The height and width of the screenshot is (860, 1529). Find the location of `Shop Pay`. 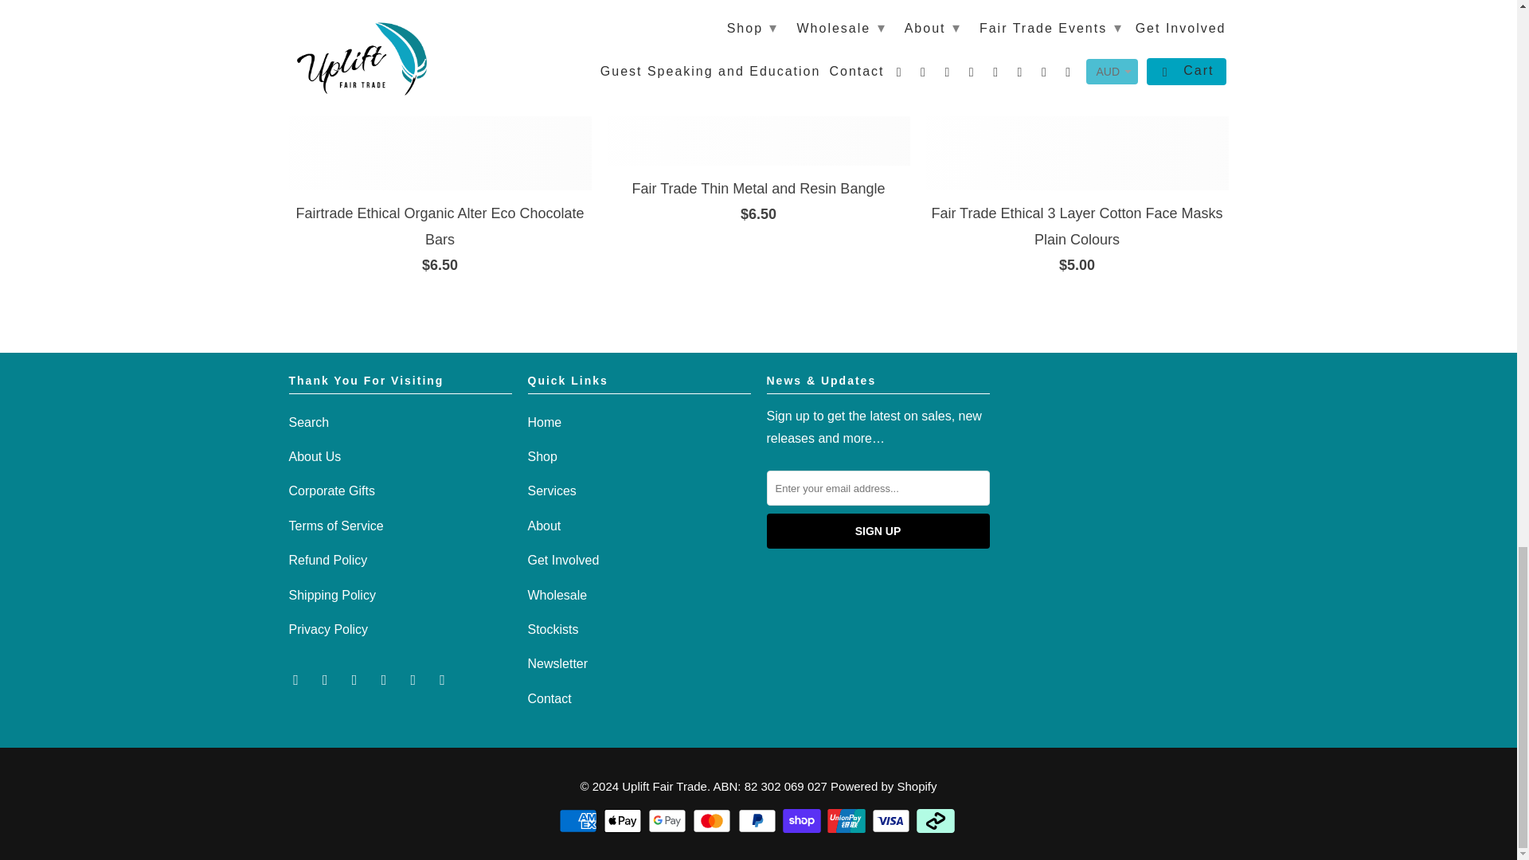

Shop Pay is located at coordinates (803, 821).